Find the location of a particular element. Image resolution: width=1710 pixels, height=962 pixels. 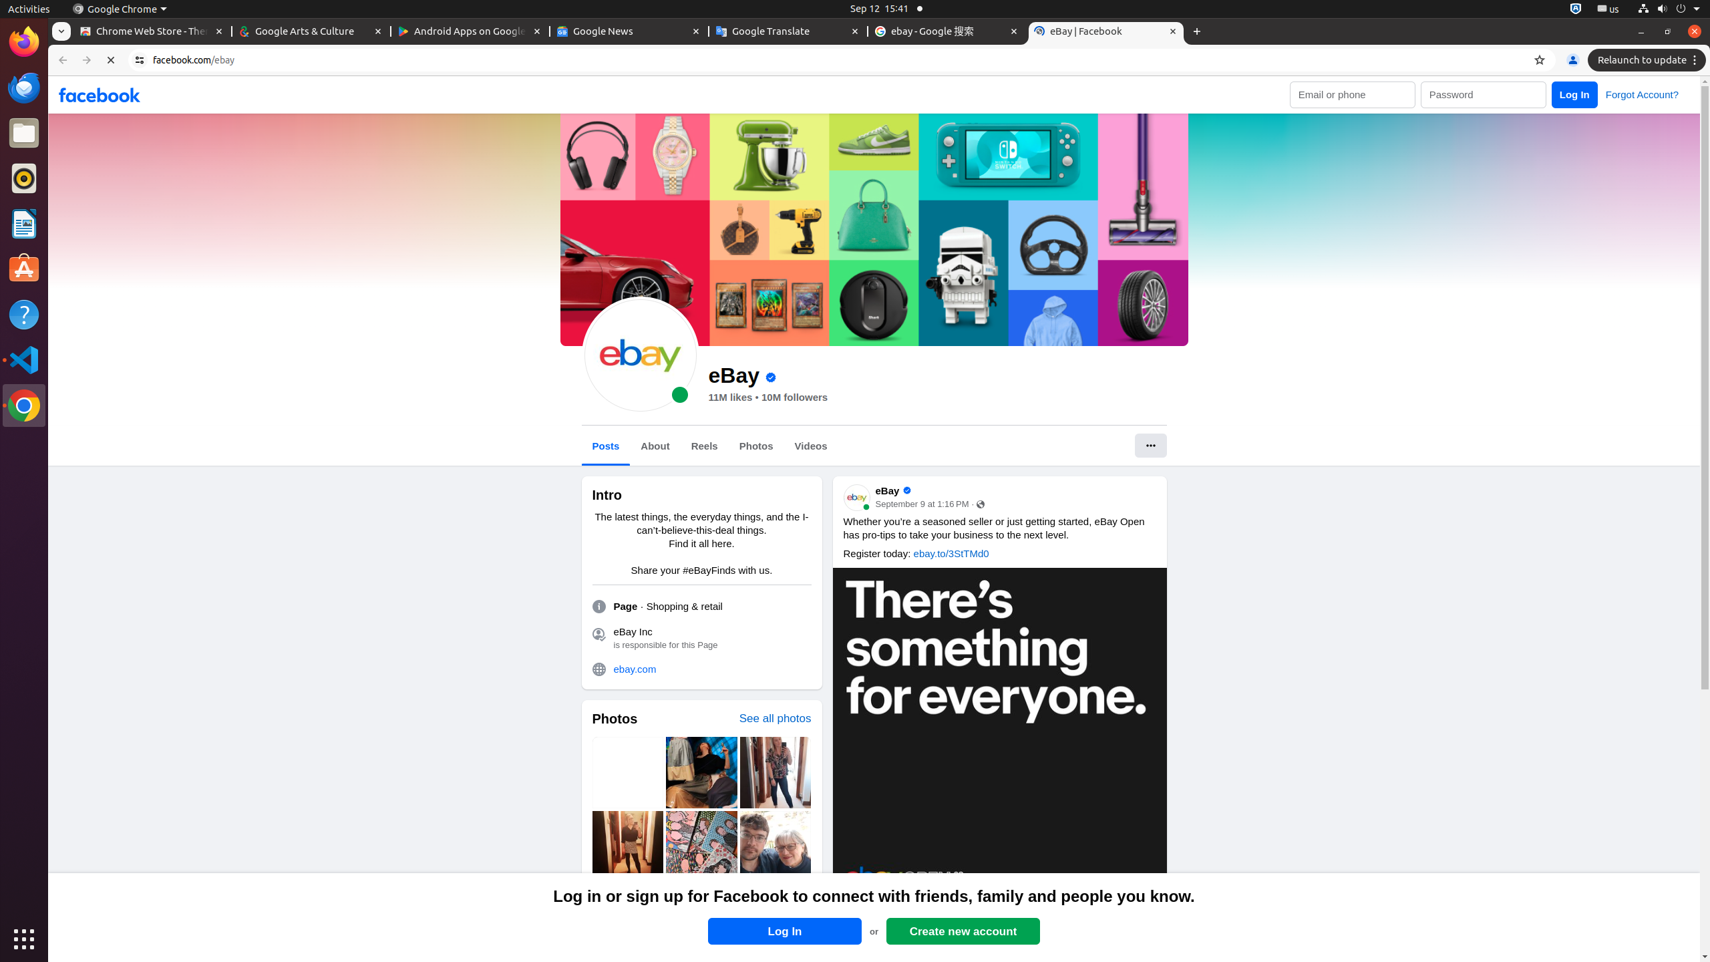

Reload is located at coordinates (111, 60).